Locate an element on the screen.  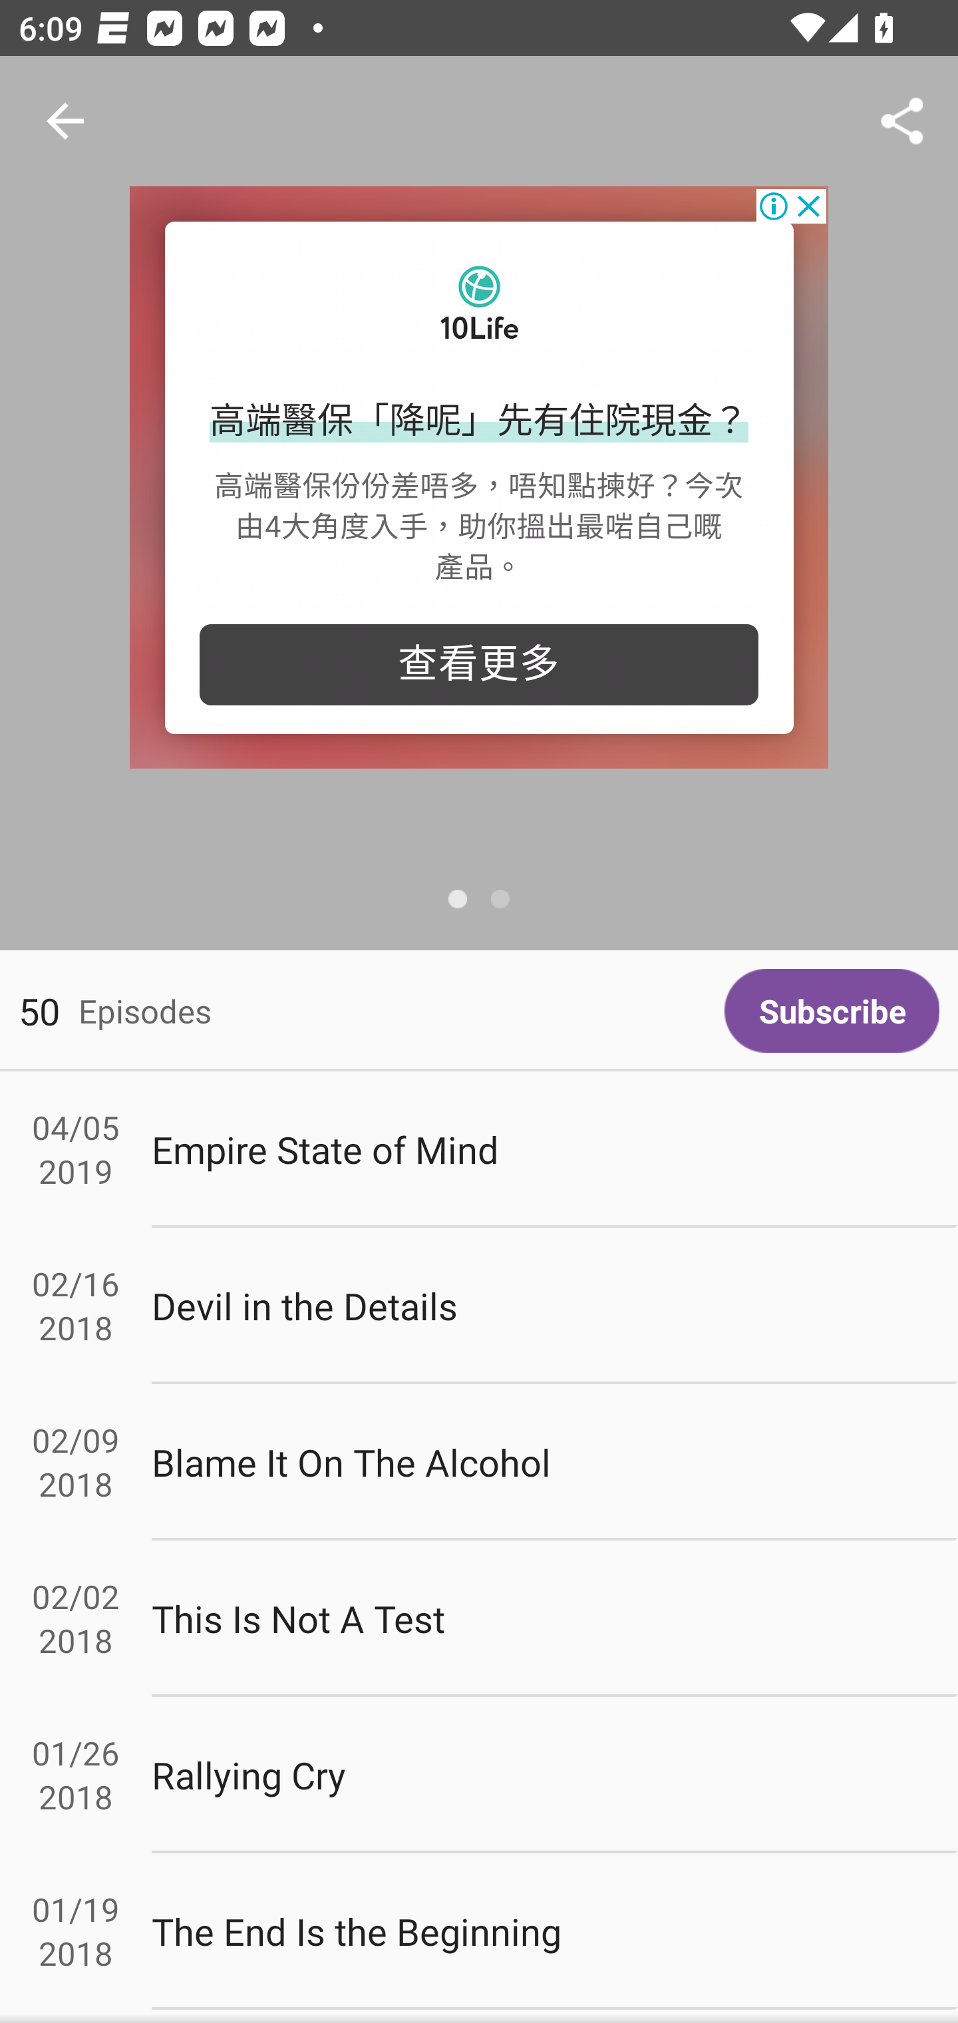
04/05 2019 Empire State of Mind is located at coordinates (479, 1150).